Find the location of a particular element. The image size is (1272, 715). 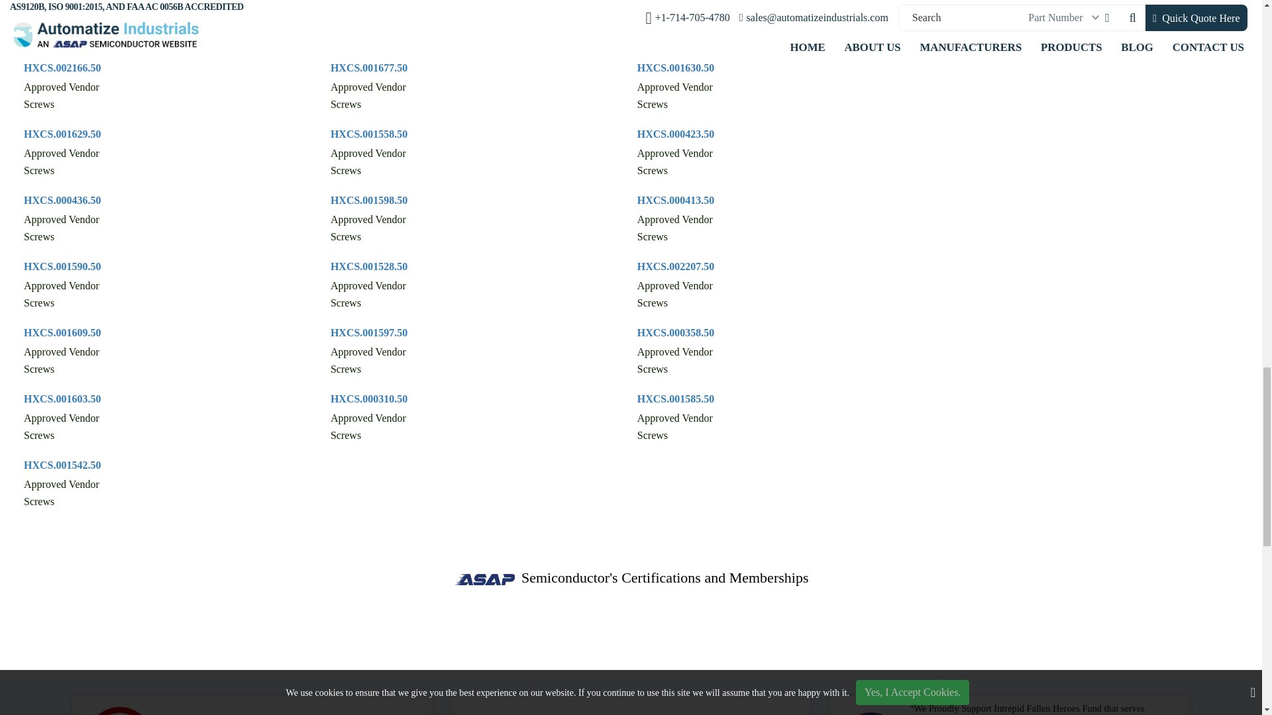

HXCS.001558.50 is located at coordinates (368, 134).